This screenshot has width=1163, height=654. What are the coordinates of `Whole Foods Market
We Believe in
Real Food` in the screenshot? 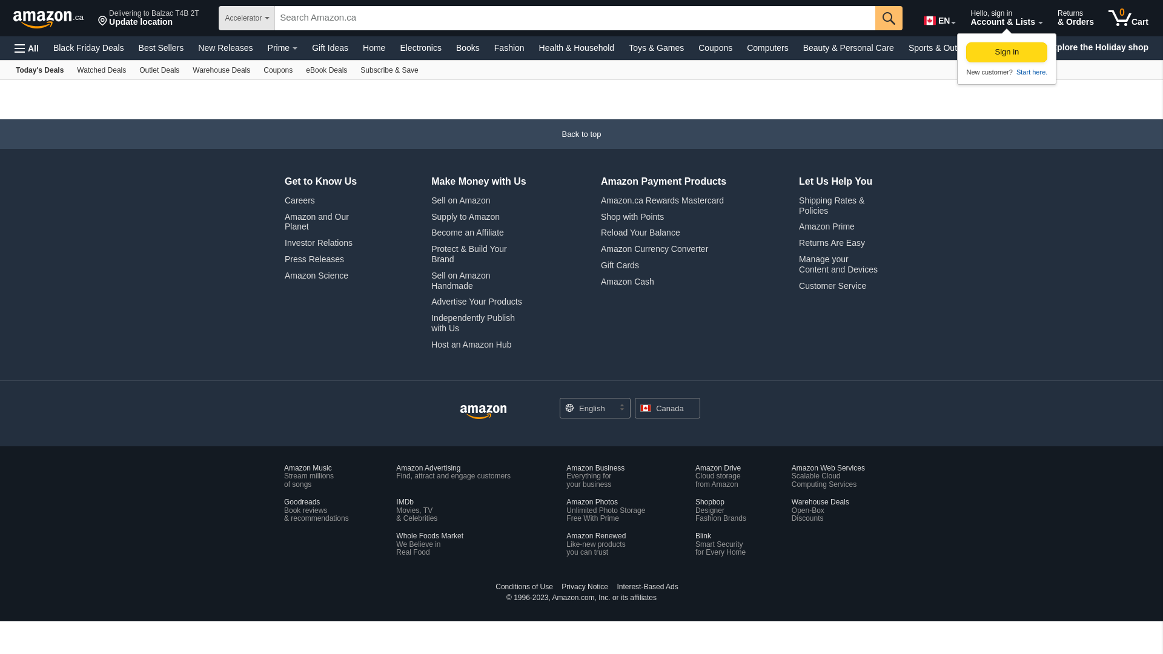 It's located at (430, 544).